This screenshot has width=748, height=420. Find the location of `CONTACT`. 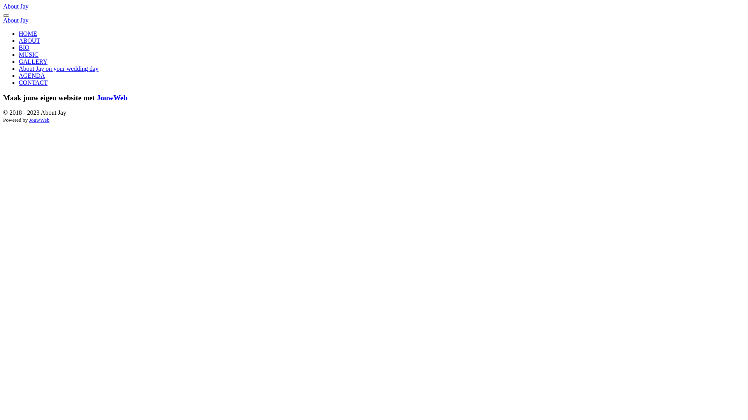

CONTACT is located at coordinates (33, 82).